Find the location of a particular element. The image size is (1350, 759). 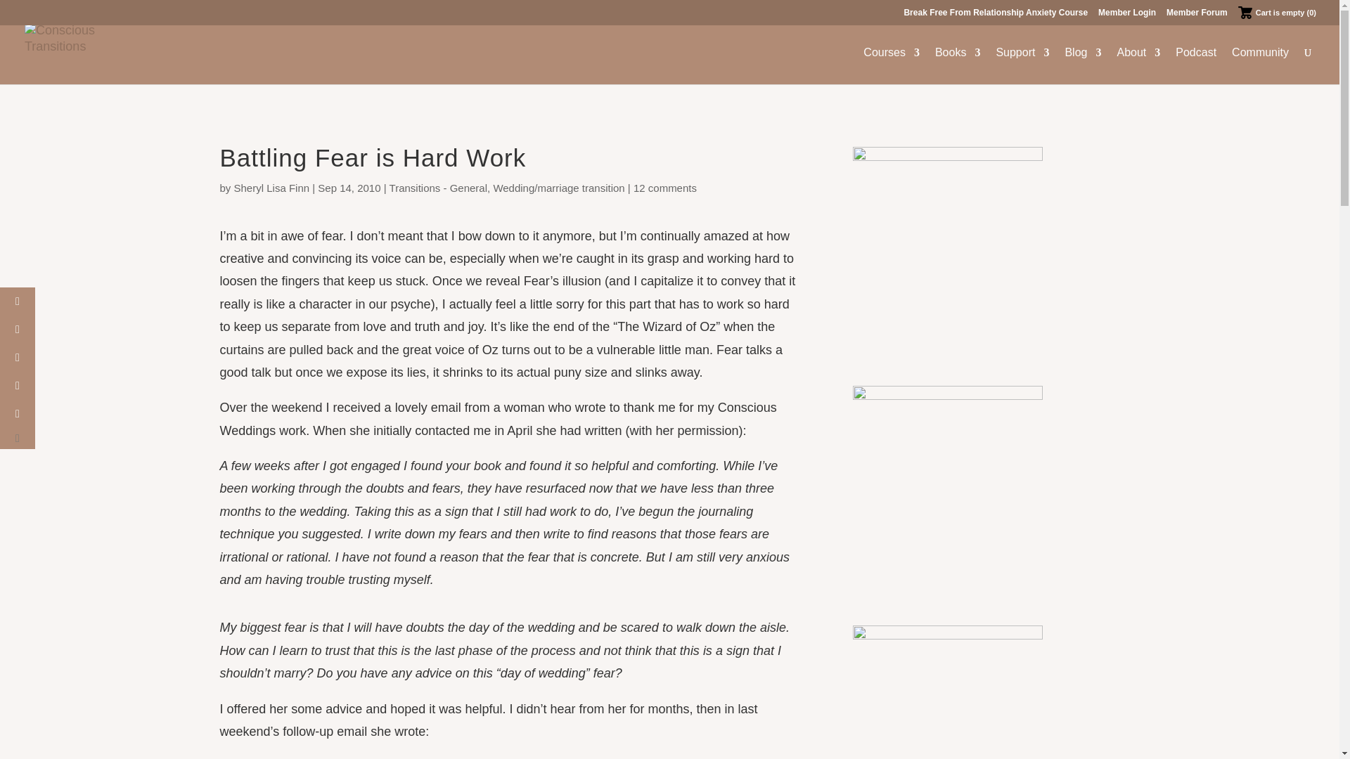

Member Forum is located at coordinates (1197, 15).